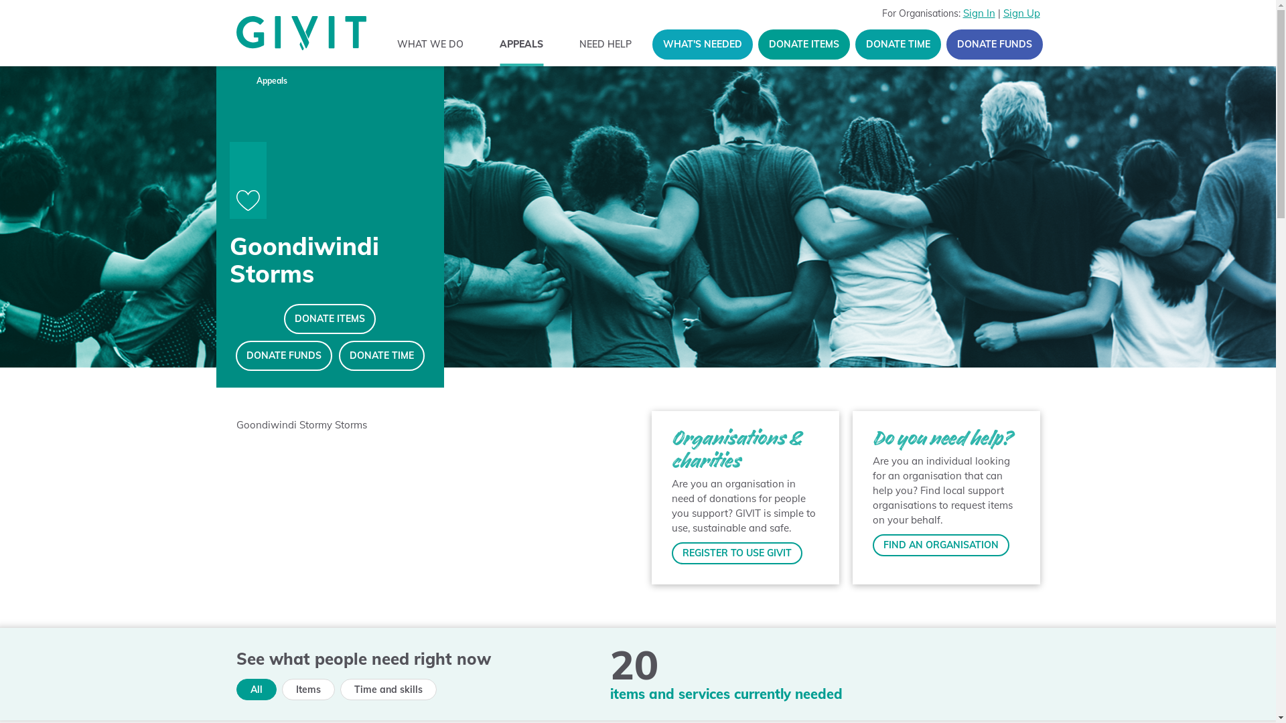 Image resolution: width=1286 pixels, height=723 pixels. Describe the element at coordinates (703, 44) in the screenshot. I see `WHAT'S NEEDED` at that location.